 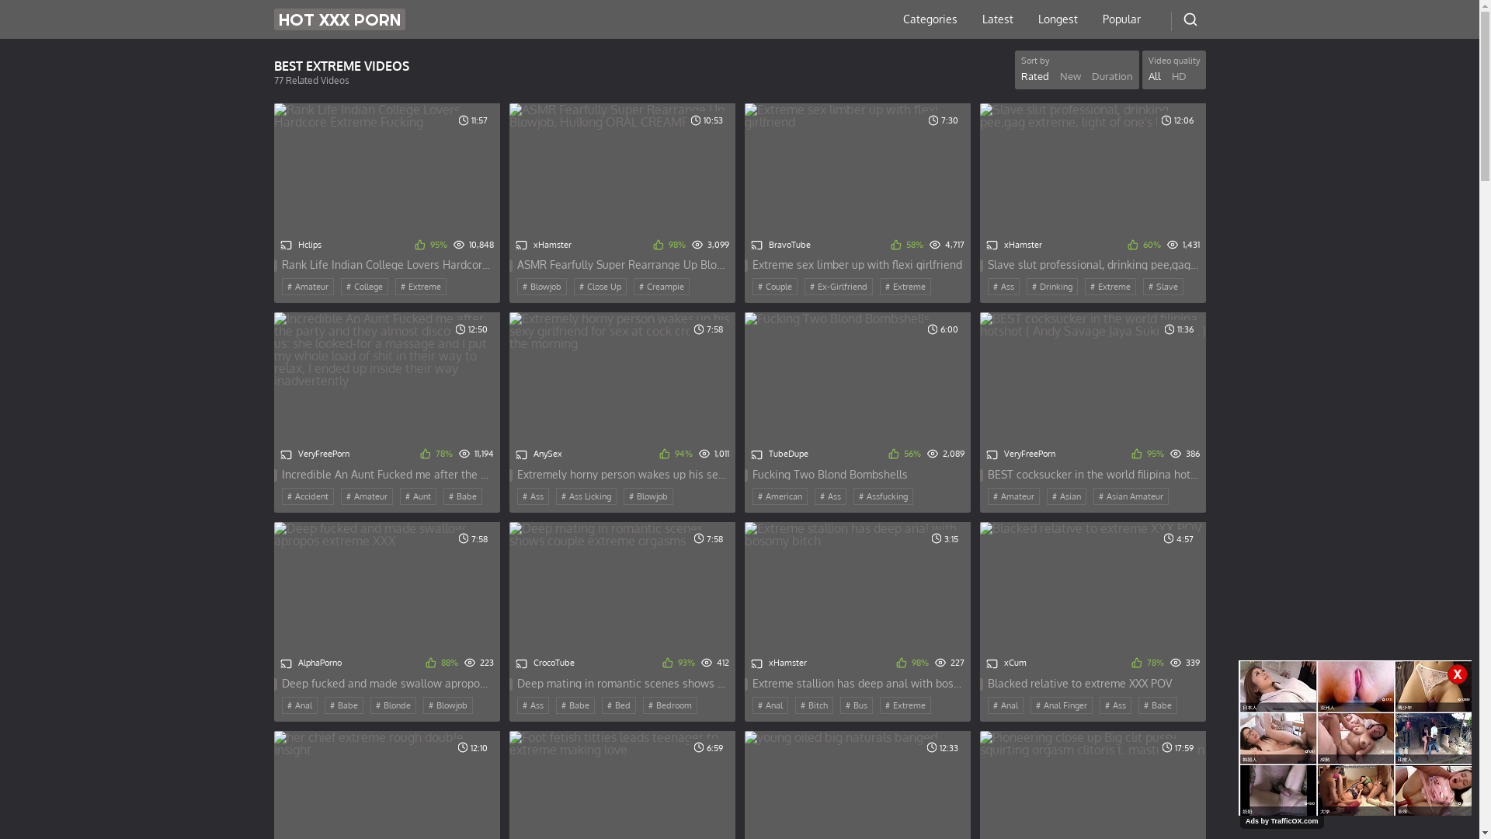 I want to click on BravoTube, so click(x=780, y=245).